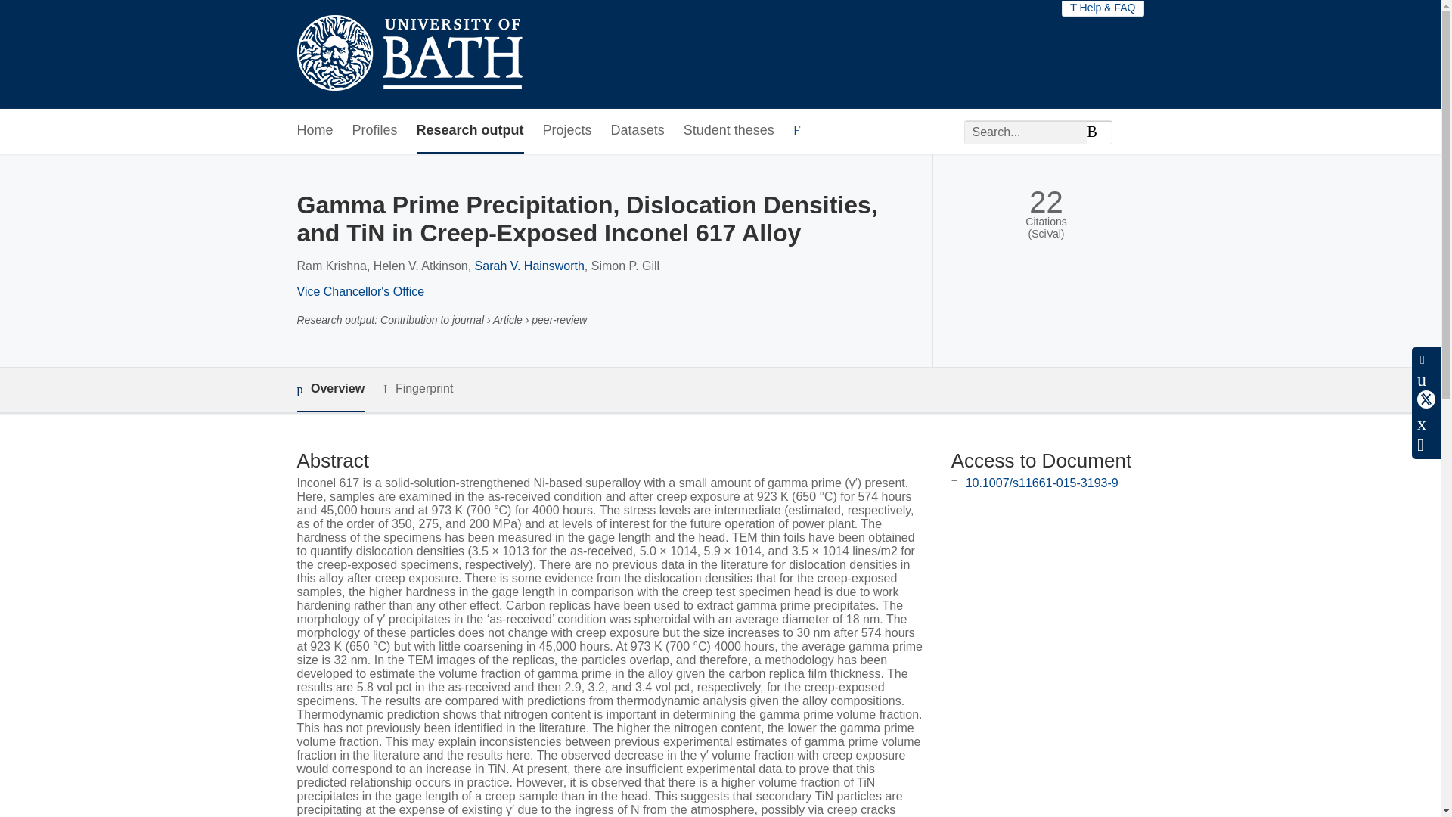 The image size is (1452, 817). I want to click on the University of Bath's research portal Home, so click(408, 54).